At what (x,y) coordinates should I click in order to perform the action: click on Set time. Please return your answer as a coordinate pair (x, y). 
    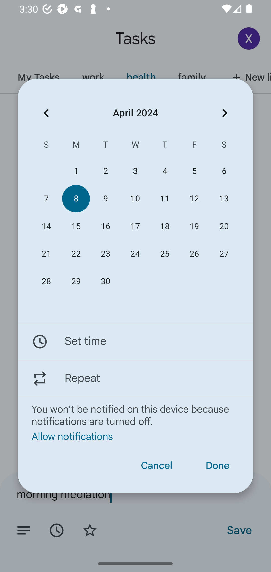
    Looking at the image, I should click on (135, 342).